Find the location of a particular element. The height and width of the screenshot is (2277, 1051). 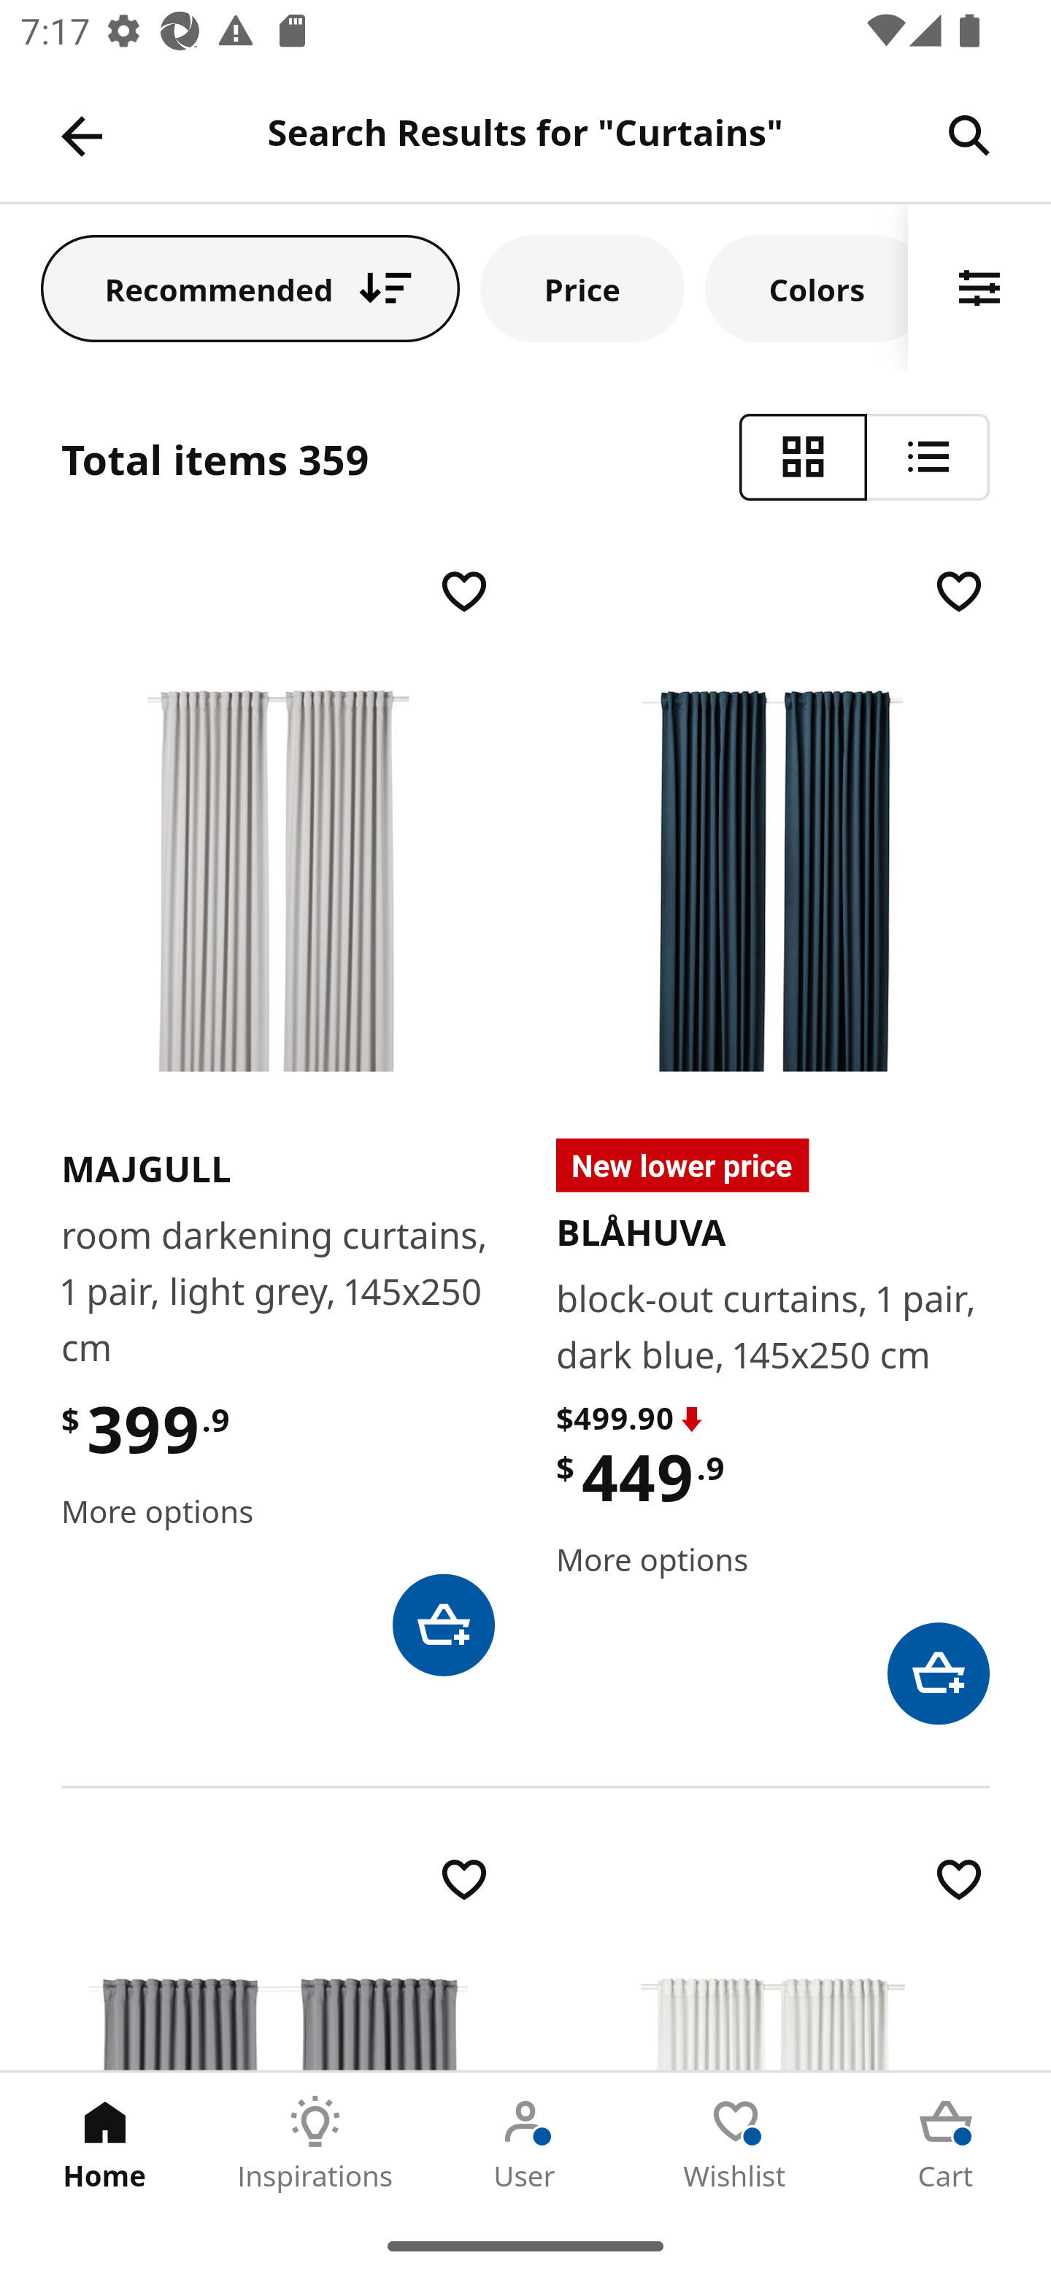

Inspirations
Tab 2 of 5 is located at coordinates (315, 2143).